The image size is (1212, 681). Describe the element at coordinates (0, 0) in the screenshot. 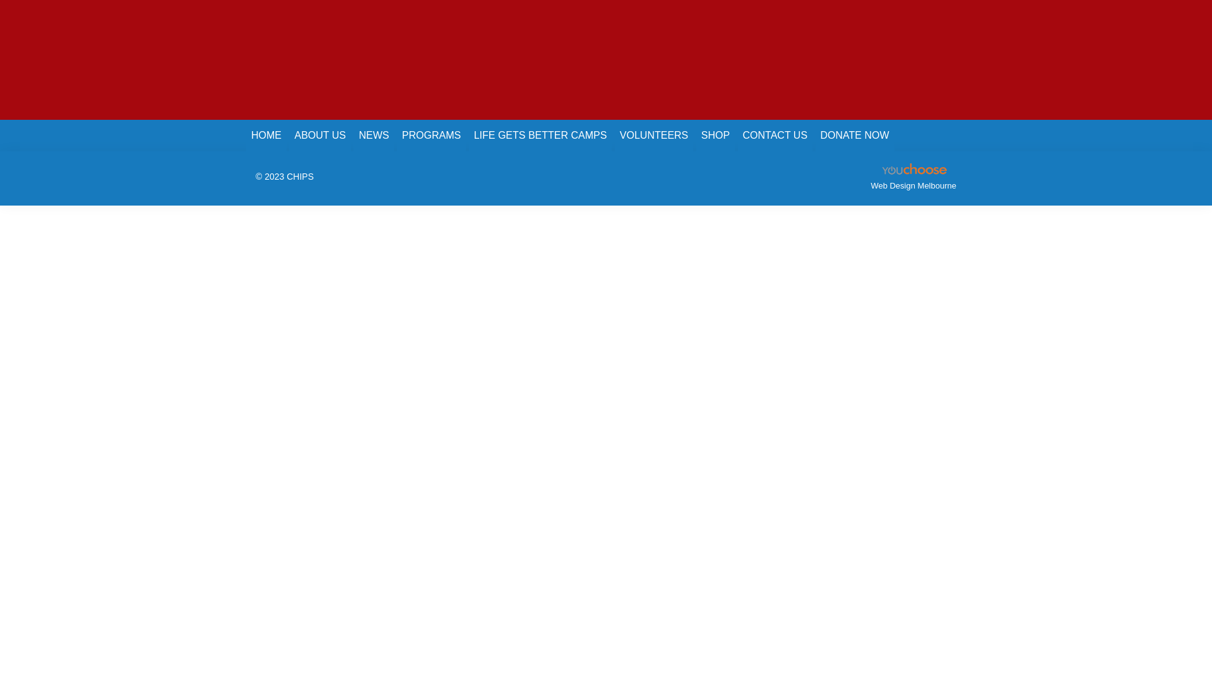

I see `Skip to primary navigation` at that location.